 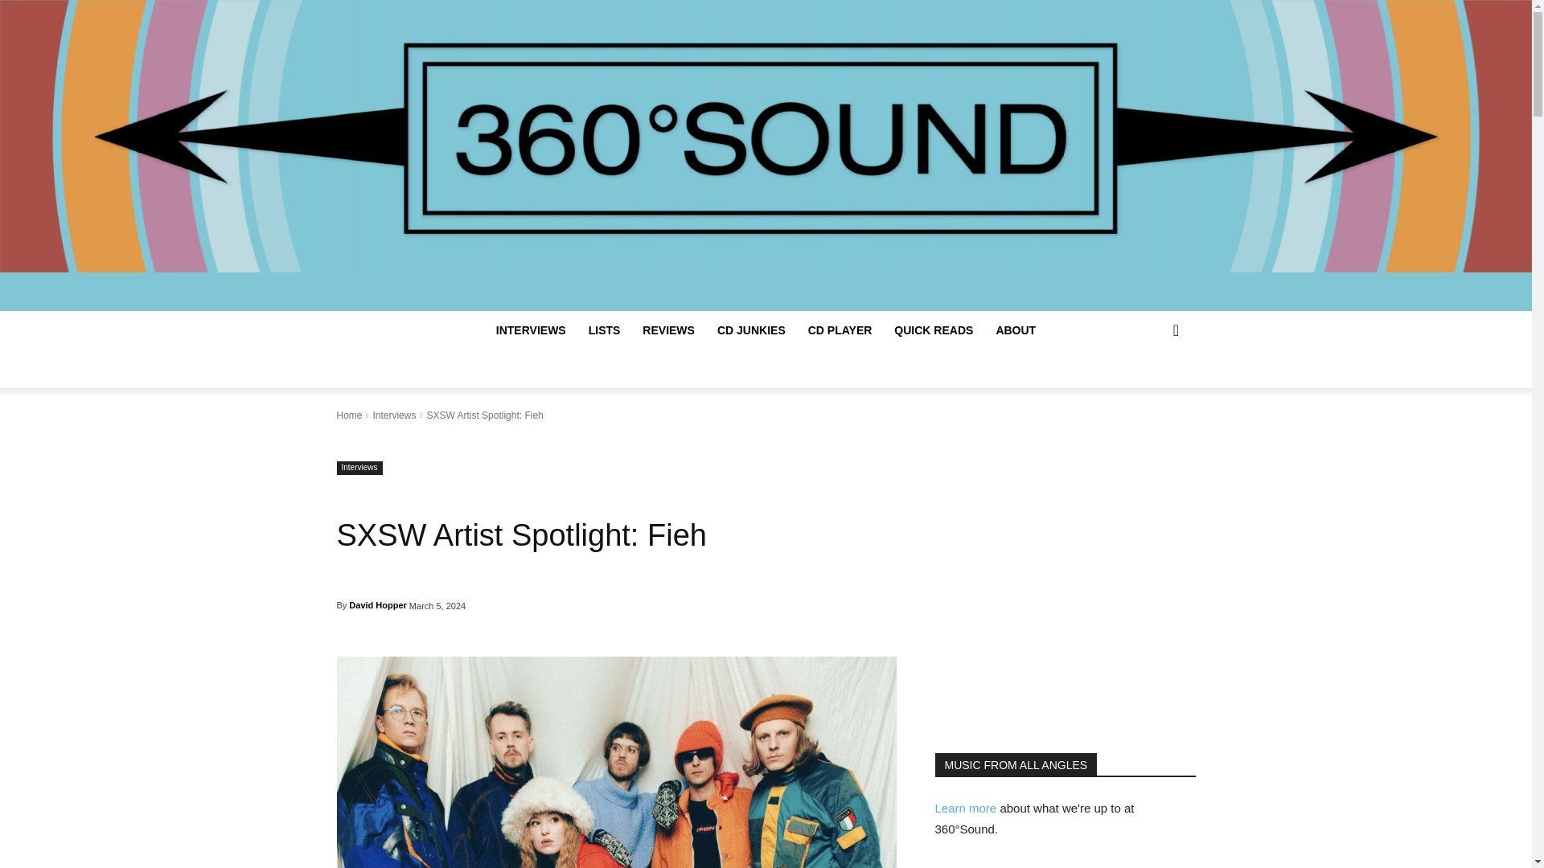 I want to click on Interviews, so click(x=393, y=415).